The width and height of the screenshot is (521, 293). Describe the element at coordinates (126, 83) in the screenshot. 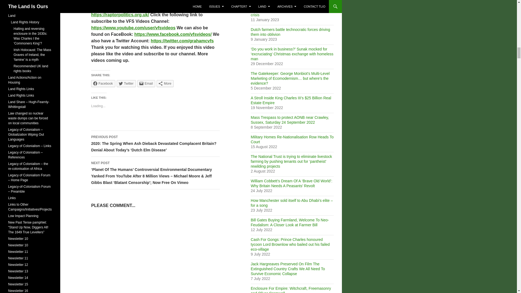

I see `Click to share on Twitter` at that location.